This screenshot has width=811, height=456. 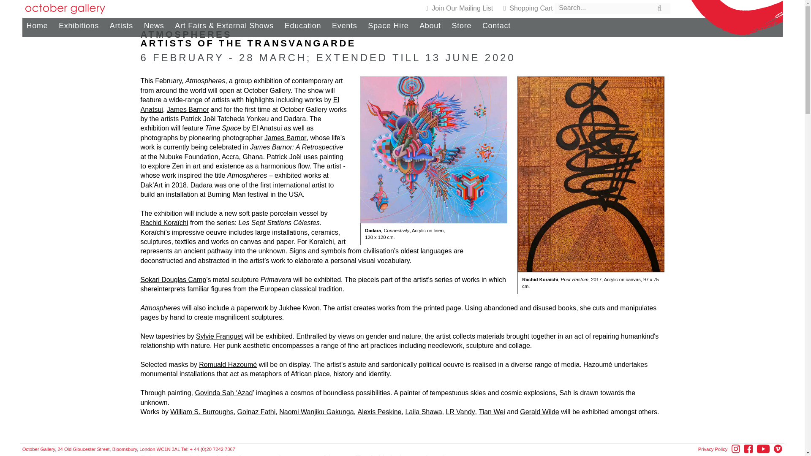 What do you see at coordinates (379, 411) in the screenshot?
I see `Alexis Peskine` at bounding box center [379, 411].